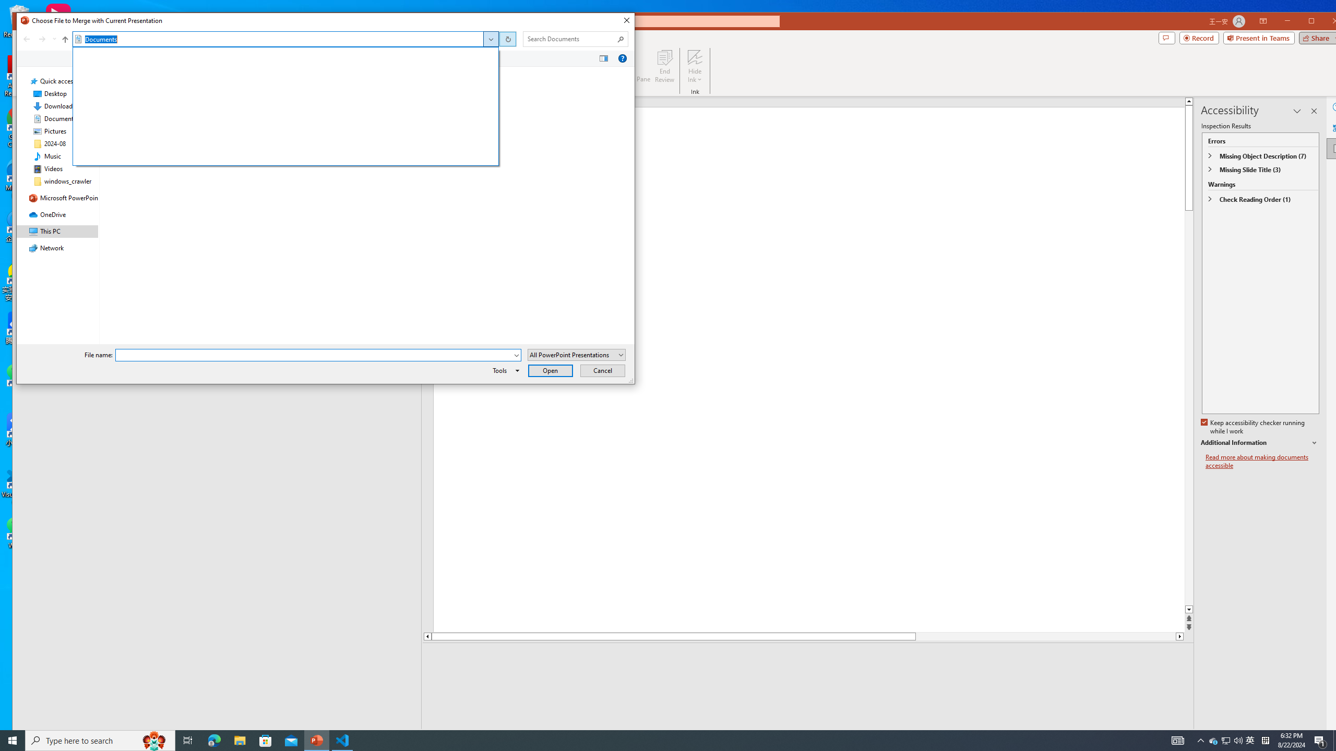 The width and height of the screenshot is (1336, 751). What do you see at coordinates (318, 355) in the screenshot?
I see `File name:` at bounding box center [318, 355].